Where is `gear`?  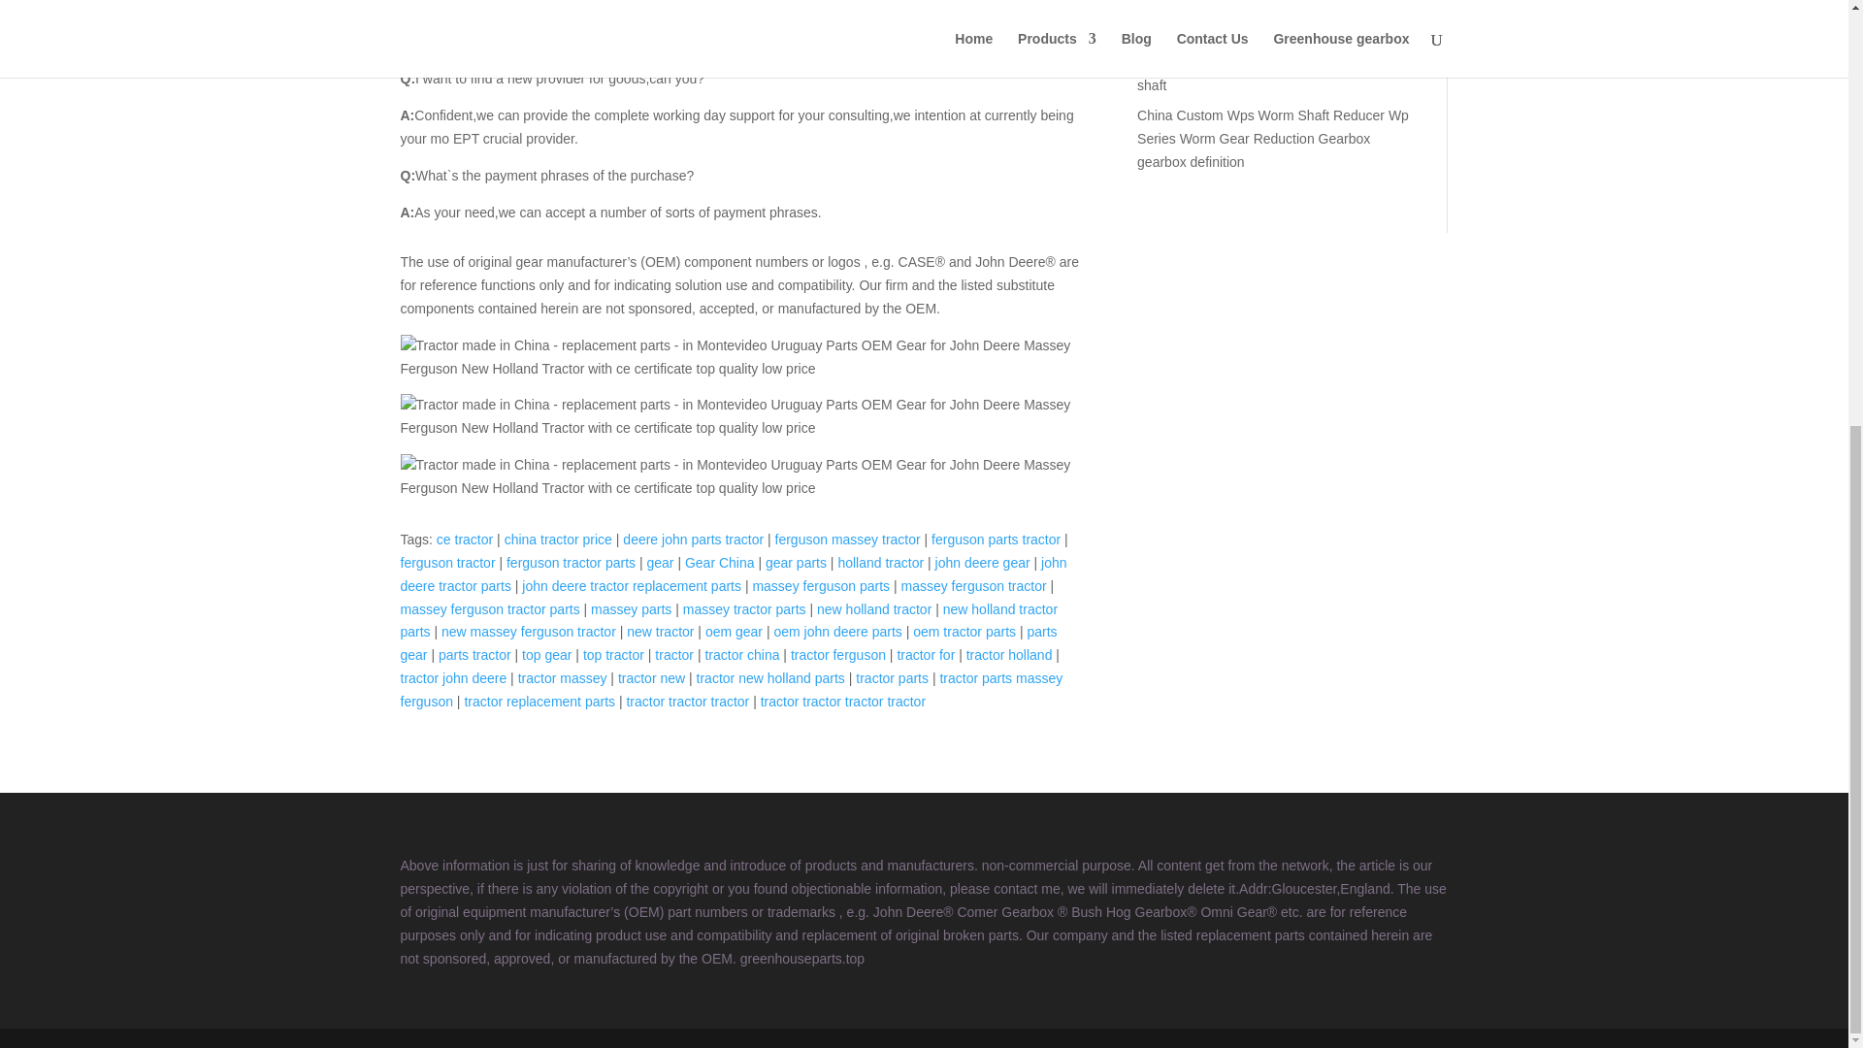
gear is located at coordinates (660, 563).